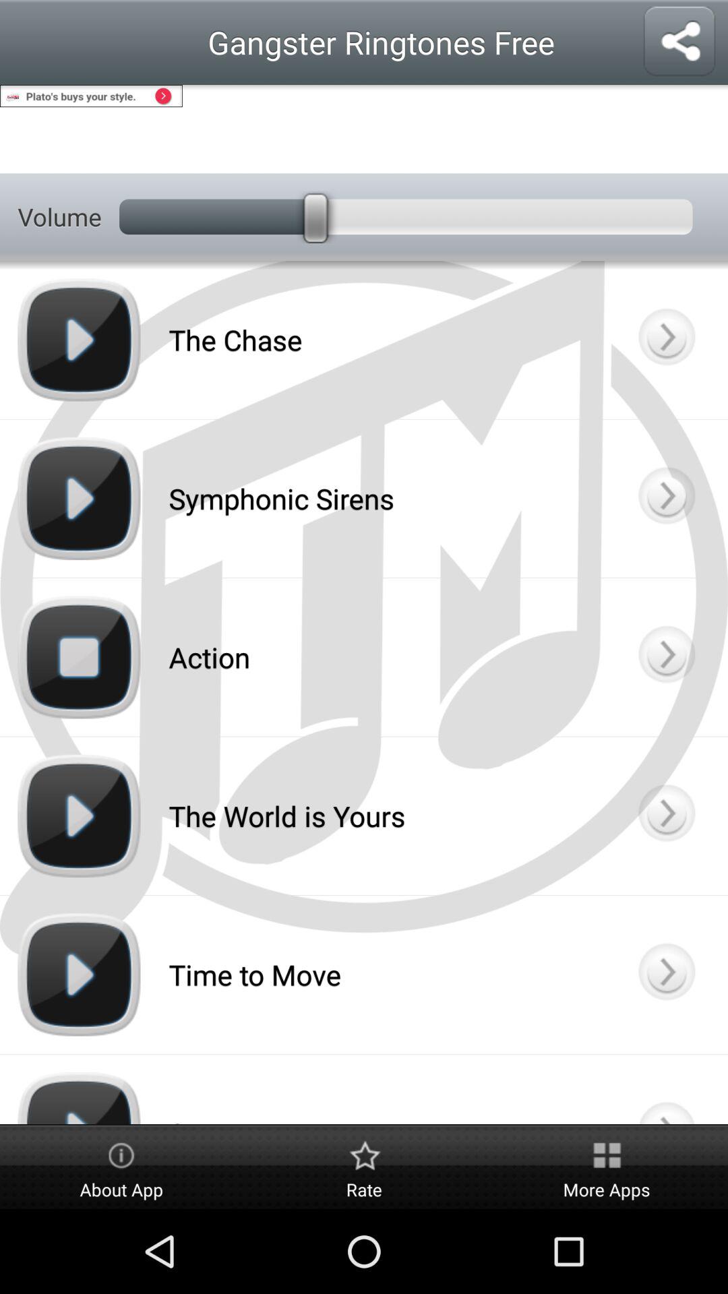  I want to click on click on the button beside more apps, so click(364, 1167).